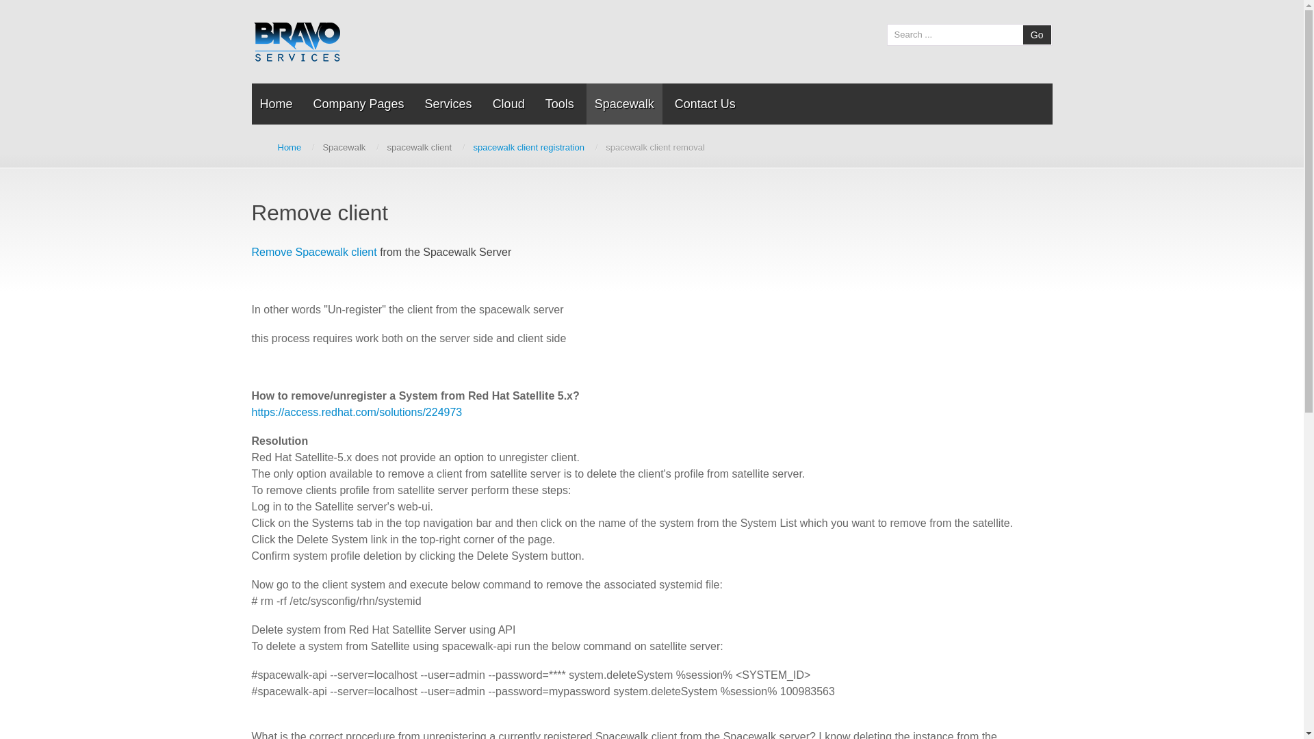 The width and height of the screenshot is (1314, 739). Describe the element at coordinates (560, 104) in the screenshot. I see `Tools` at that location.